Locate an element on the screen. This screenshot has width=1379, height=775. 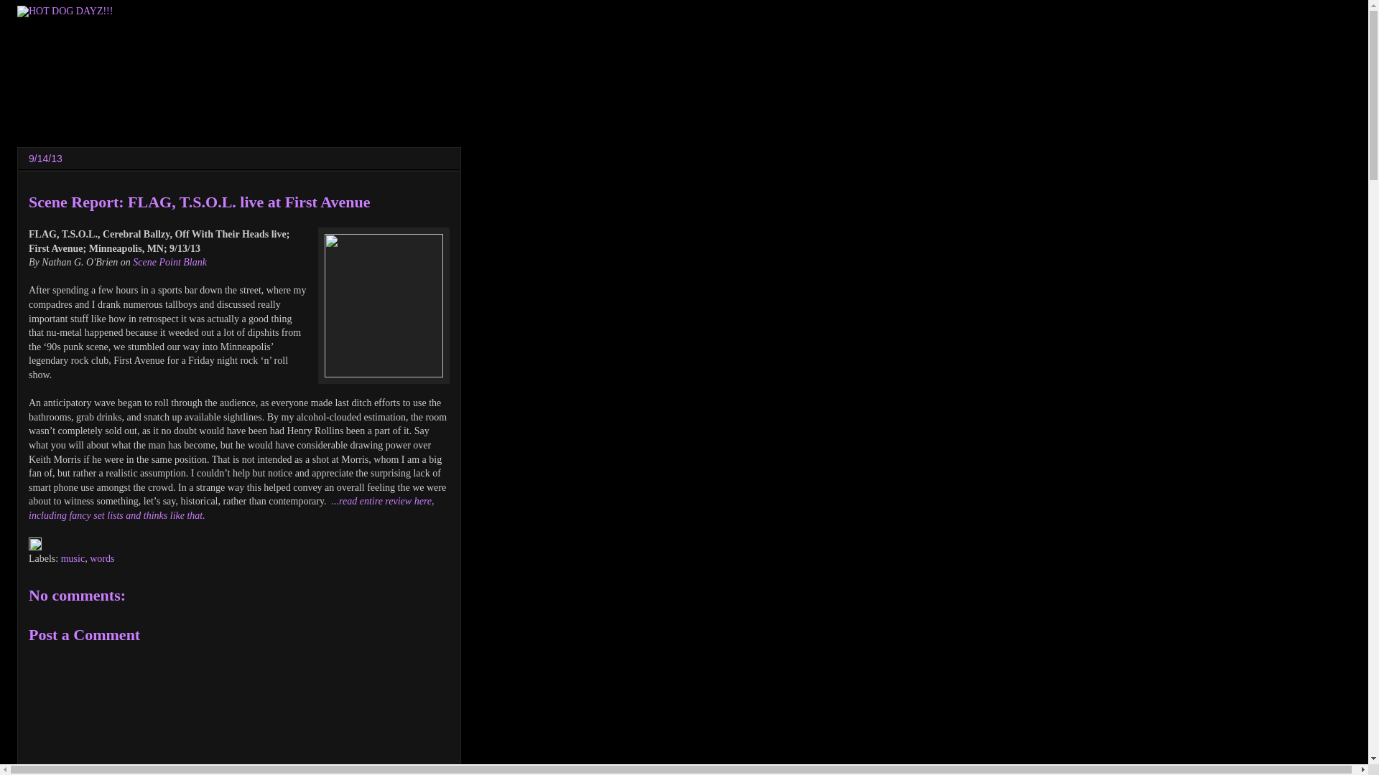
Scene Point Blank is located at coordinates (170, 261).